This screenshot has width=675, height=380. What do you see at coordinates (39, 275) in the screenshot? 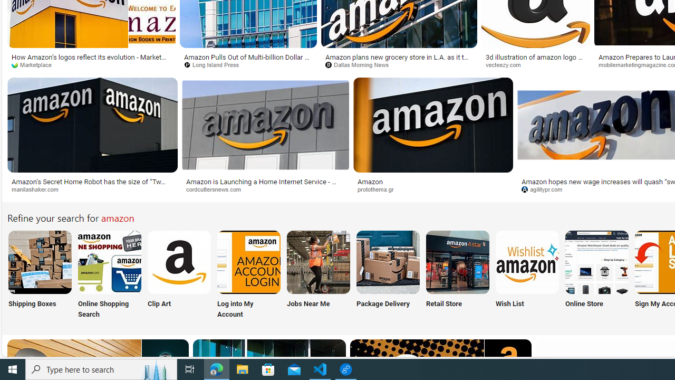
I see `Shipping Boxes` at bounding box center [39, 275].